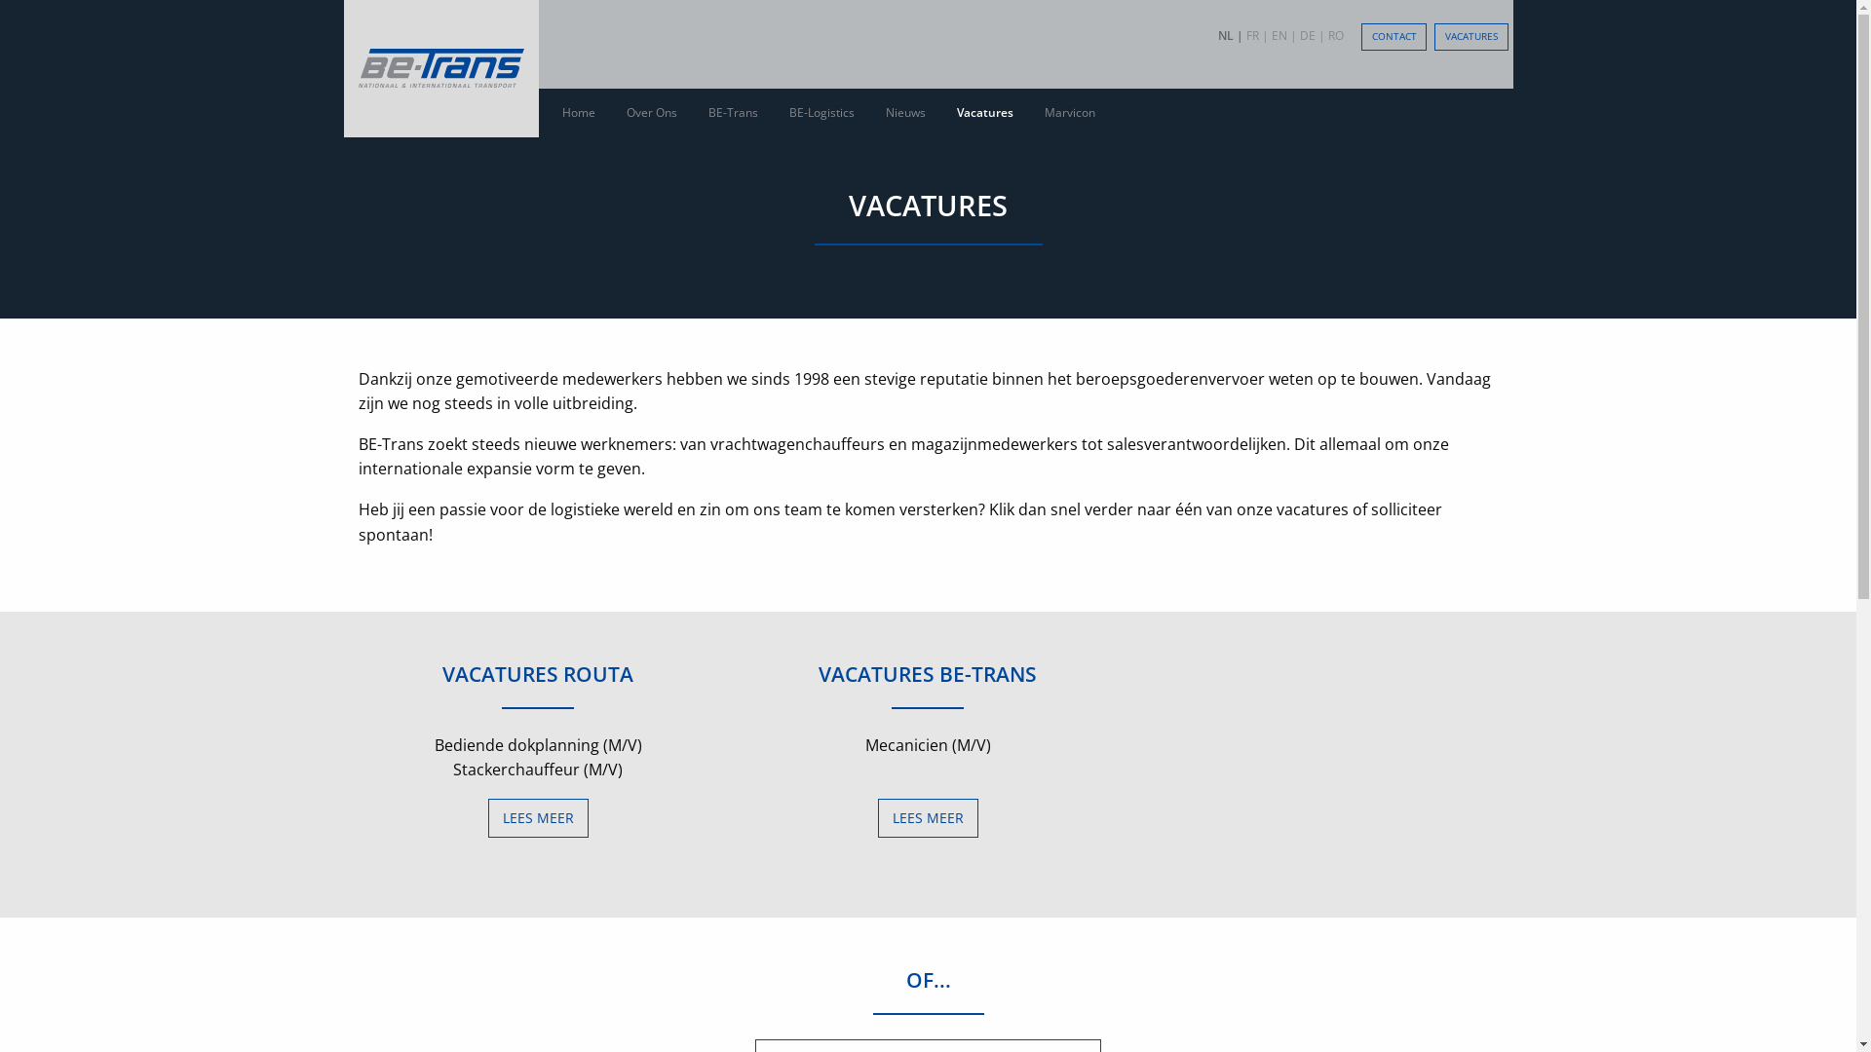 The image size is (1871, 1052). Describe the element at coordinates (579, 113) in the screenshot. I see `Home` at that location.